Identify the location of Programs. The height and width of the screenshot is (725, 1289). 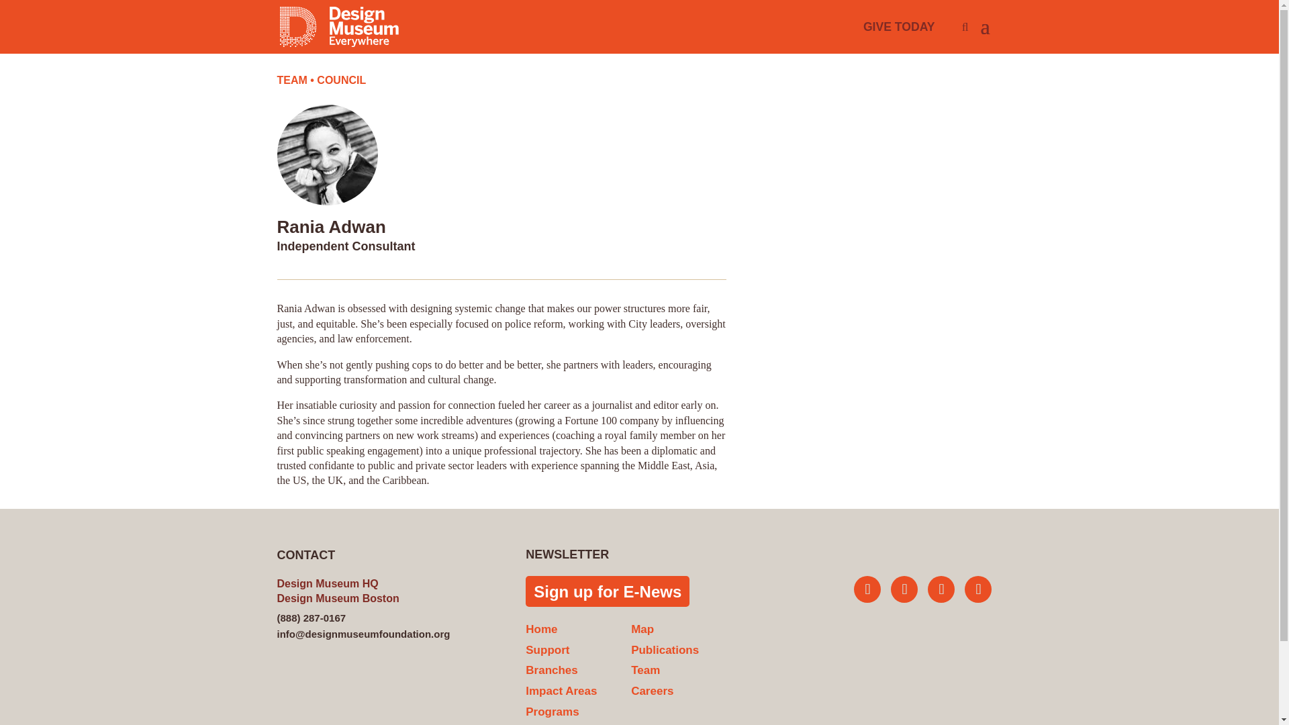
(552, 712).